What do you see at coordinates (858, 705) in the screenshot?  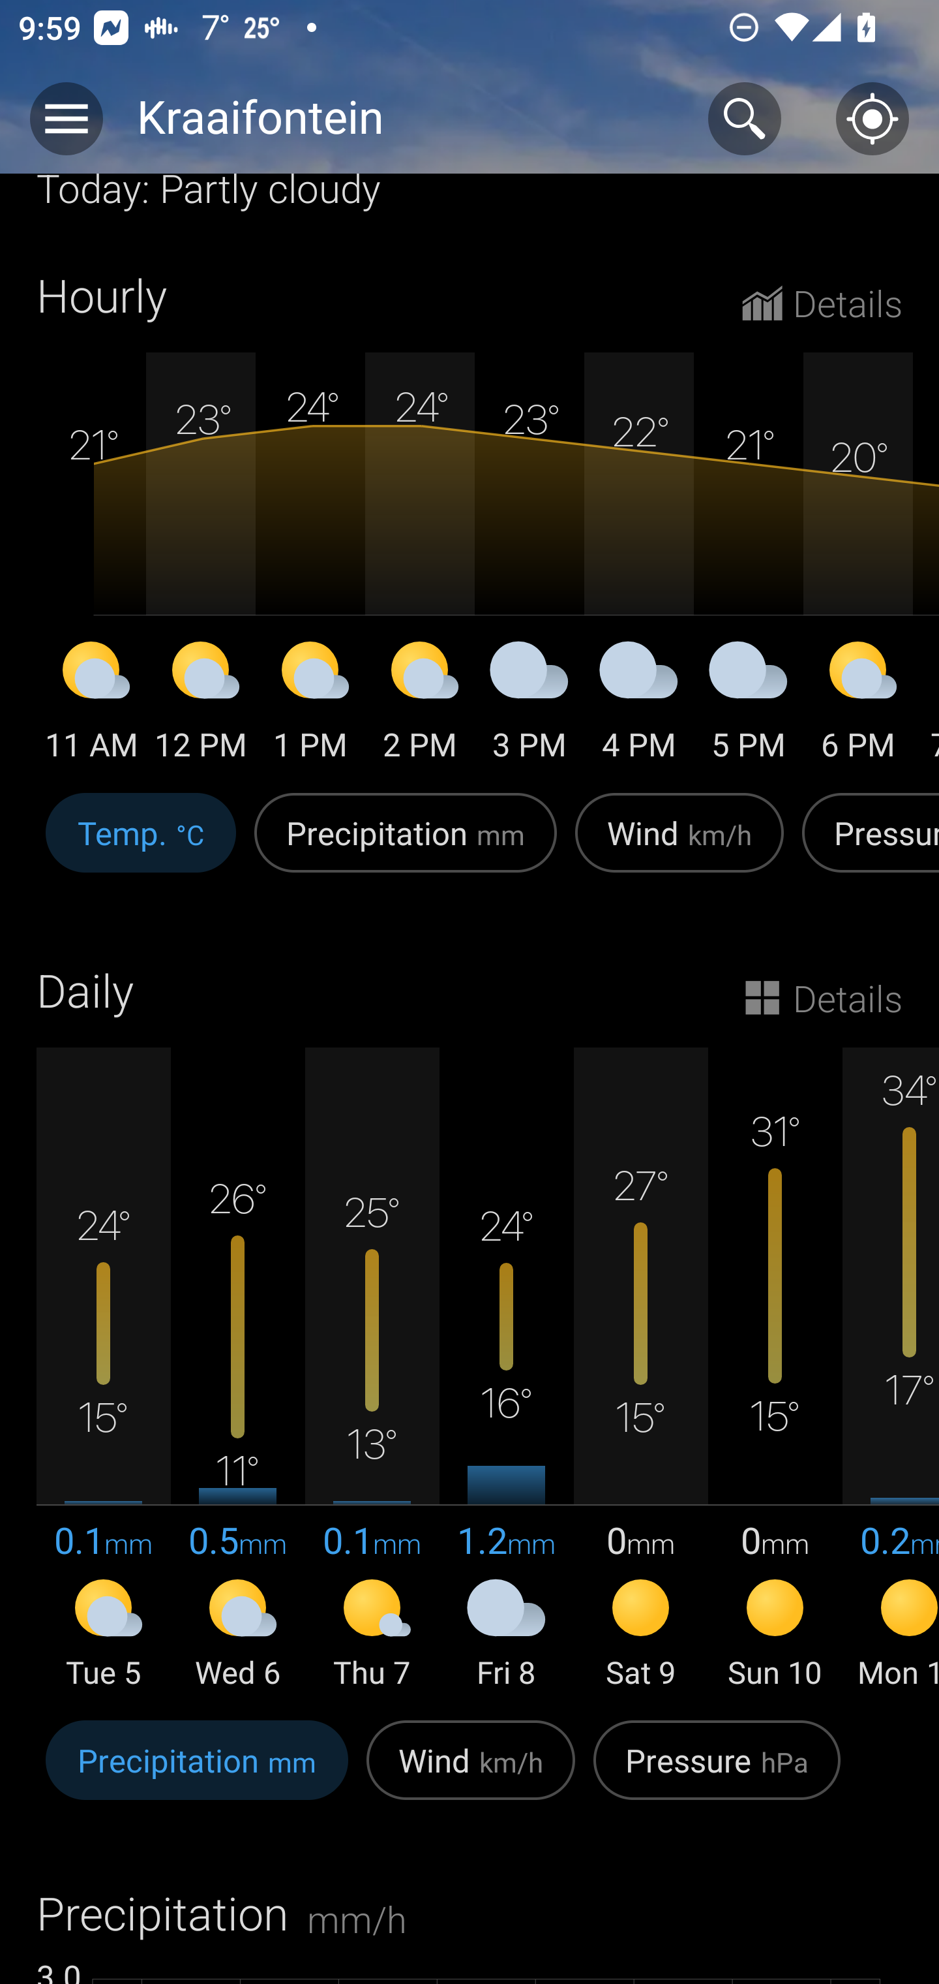 I see `6 PM` at bounding box center [858, 705].